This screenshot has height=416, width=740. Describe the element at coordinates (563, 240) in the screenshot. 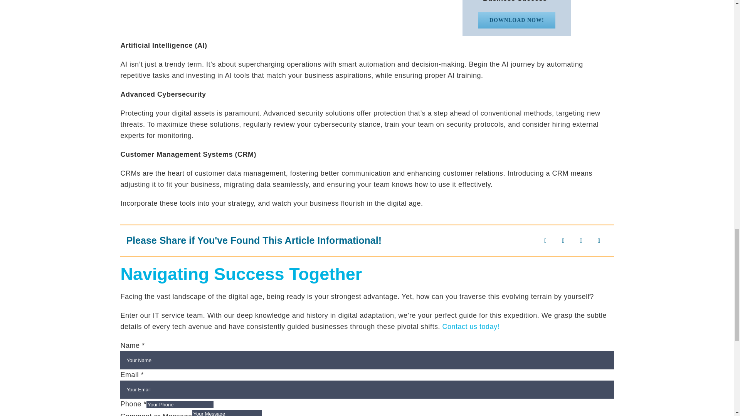

I see `Twitter` at that location.